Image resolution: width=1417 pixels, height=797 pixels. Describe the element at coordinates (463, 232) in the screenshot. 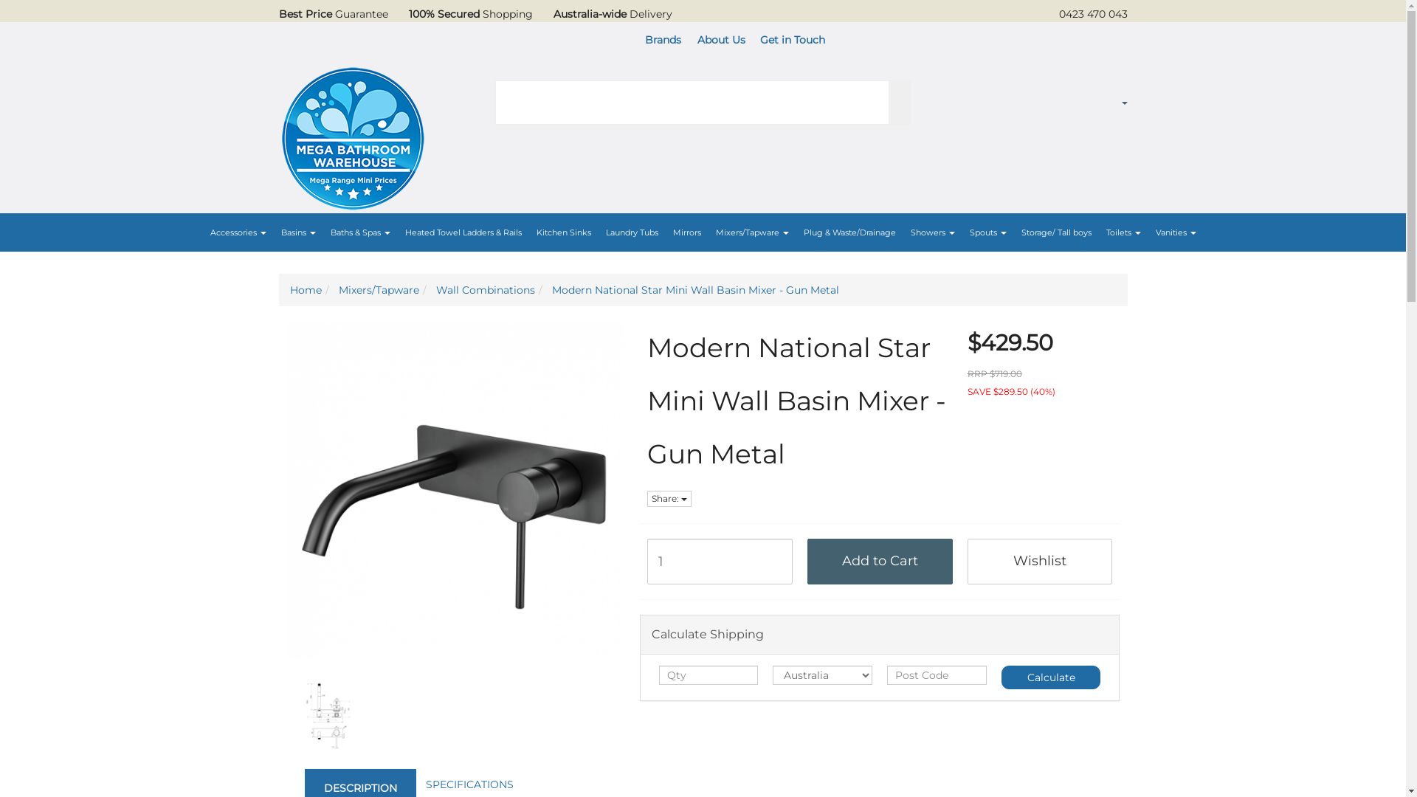

I see `Heated Towel Ladders & Rails` at that location.